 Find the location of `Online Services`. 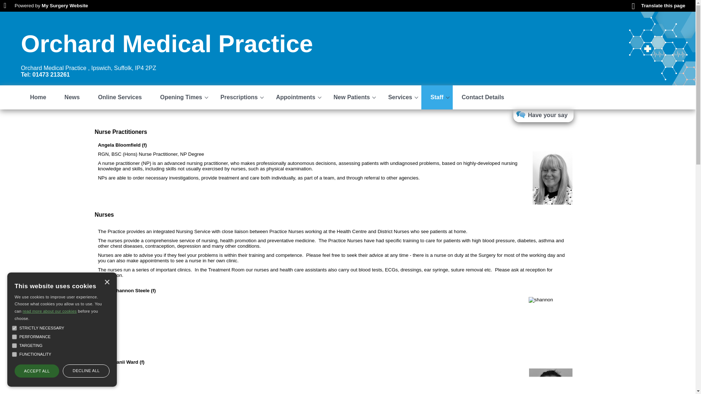

Online Services is located at coordinates (120, 97).